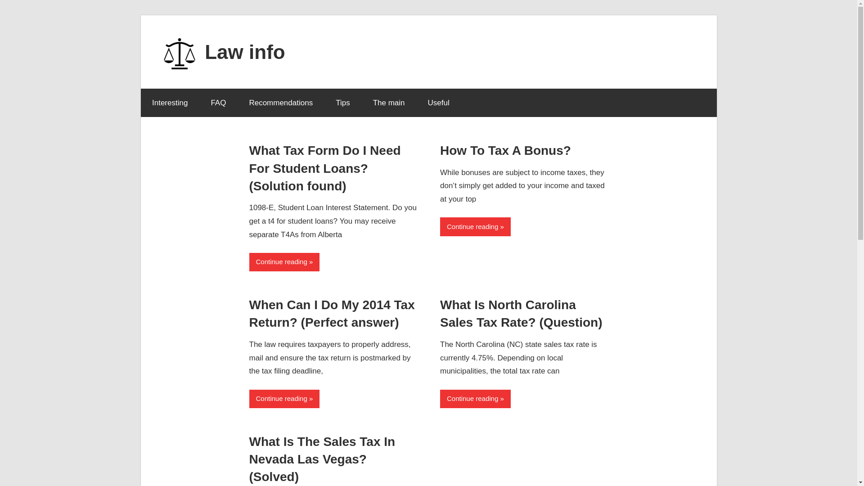  What do you see at coordinates (284, 399) in the screenshot?
I see `Continue reading` at bounding box center [284, 399].